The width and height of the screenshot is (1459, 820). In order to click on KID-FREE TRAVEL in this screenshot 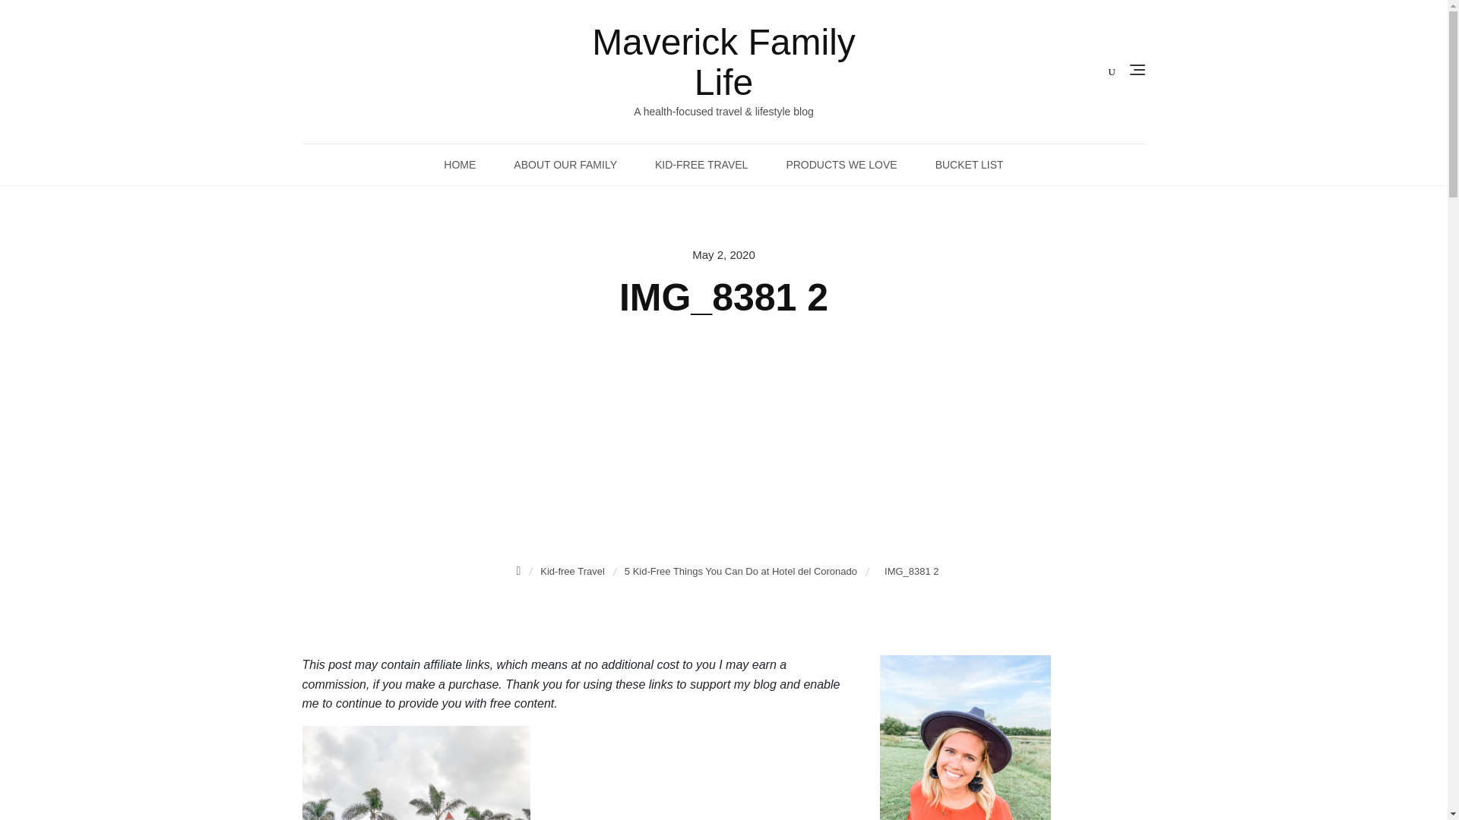, I will do `click(701, 165)`.